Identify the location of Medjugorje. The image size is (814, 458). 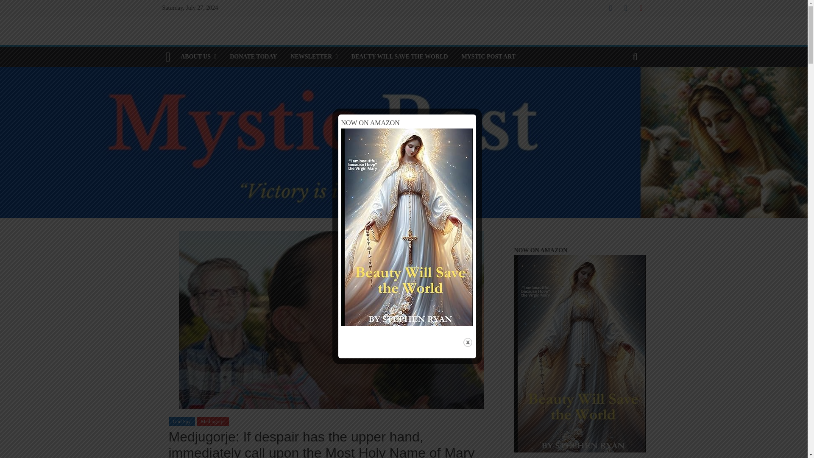
(213, 422).